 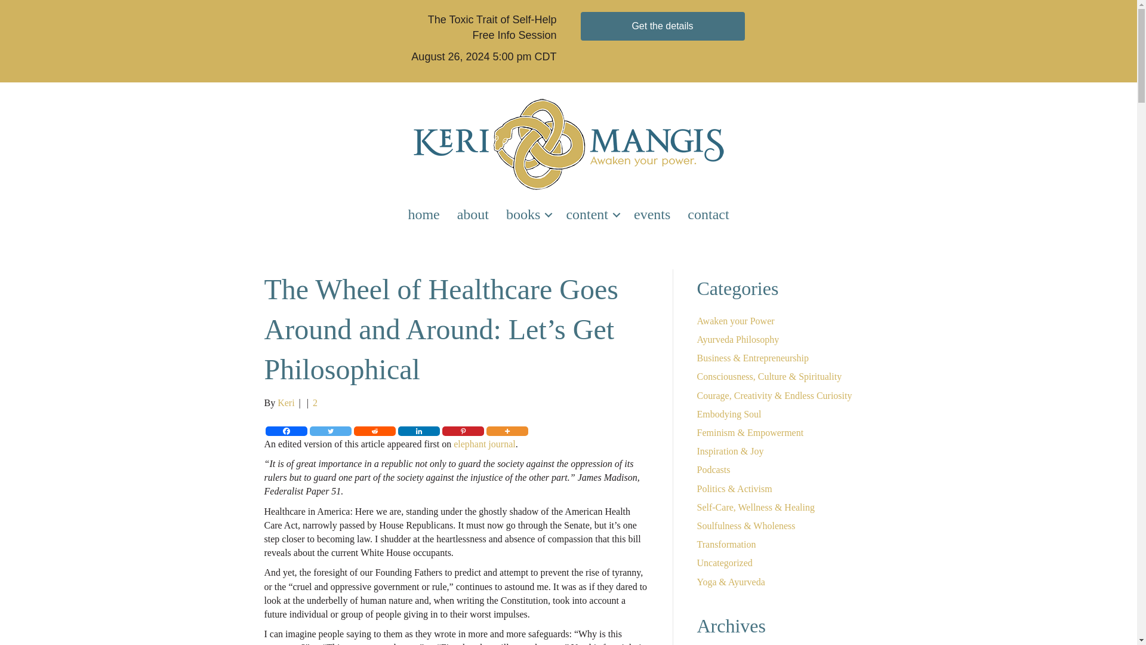 What do you see at coordinates (591, 214) in the screenshot?
I see `content` at bounding box center [591, 214].